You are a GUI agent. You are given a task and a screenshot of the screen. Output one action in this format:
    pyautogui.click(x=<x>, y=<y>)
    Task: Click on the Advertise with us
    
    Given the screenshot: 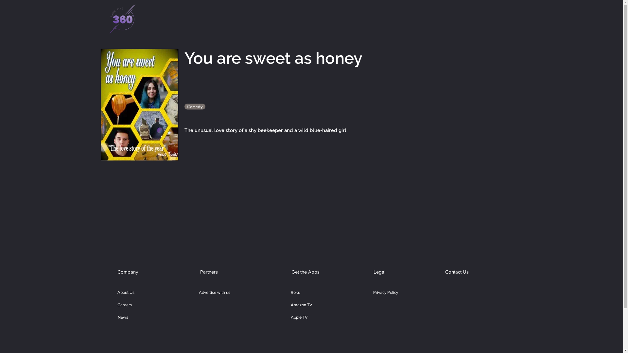 What is the action you would take?
    pyautogui.click(x=214, y=293)
    